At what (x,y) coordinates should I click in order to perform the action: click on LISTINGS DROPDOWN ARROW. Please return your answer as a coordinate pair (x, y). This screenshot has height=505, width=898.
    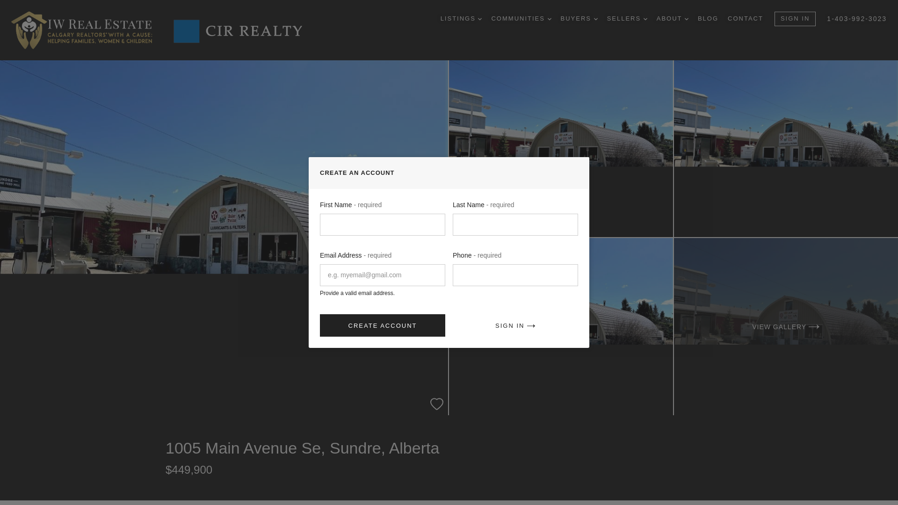
    Looking at the image, I should click on (461, 19).